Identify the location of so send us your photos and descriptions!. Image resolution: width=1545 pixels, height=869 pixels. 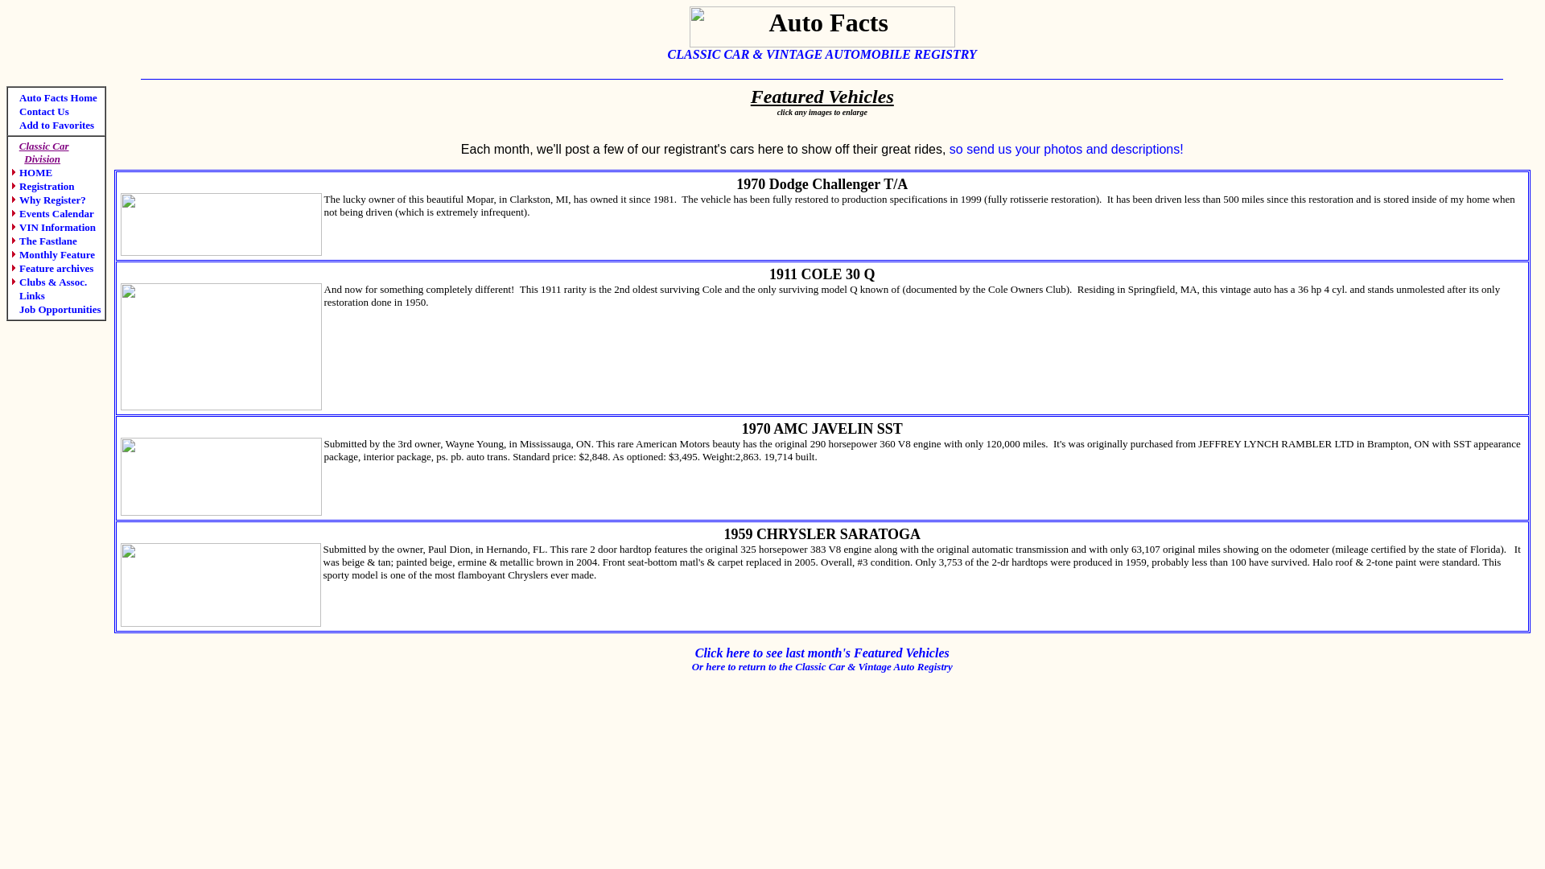
(1067, 150).